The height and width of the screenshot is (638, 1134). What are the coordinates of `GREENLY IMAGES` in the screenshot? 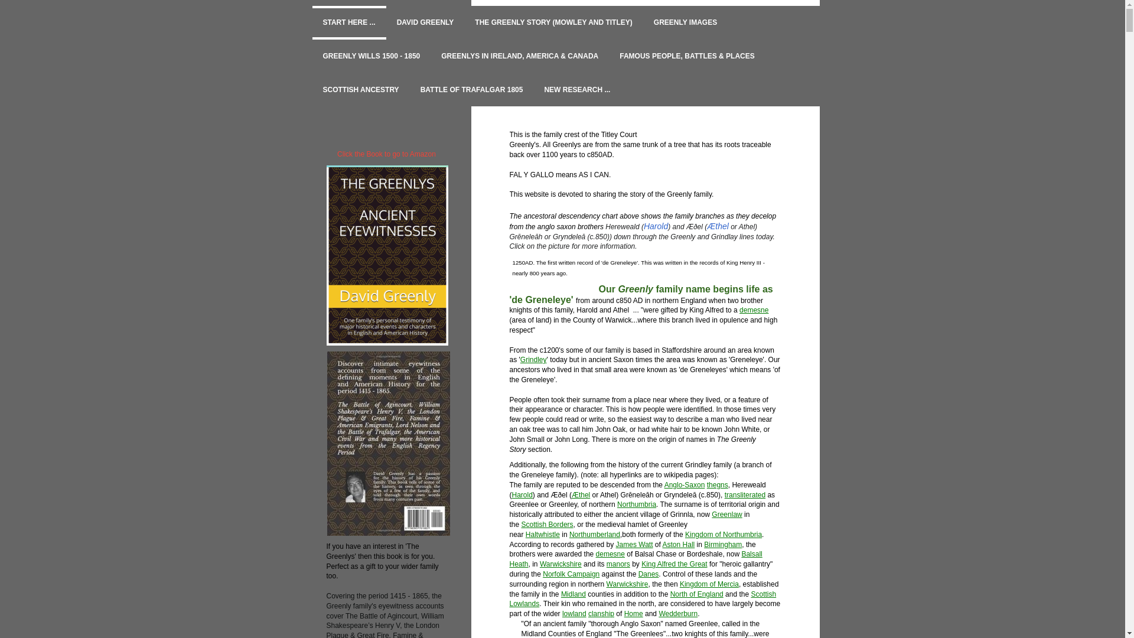 It's located at (685, 22).